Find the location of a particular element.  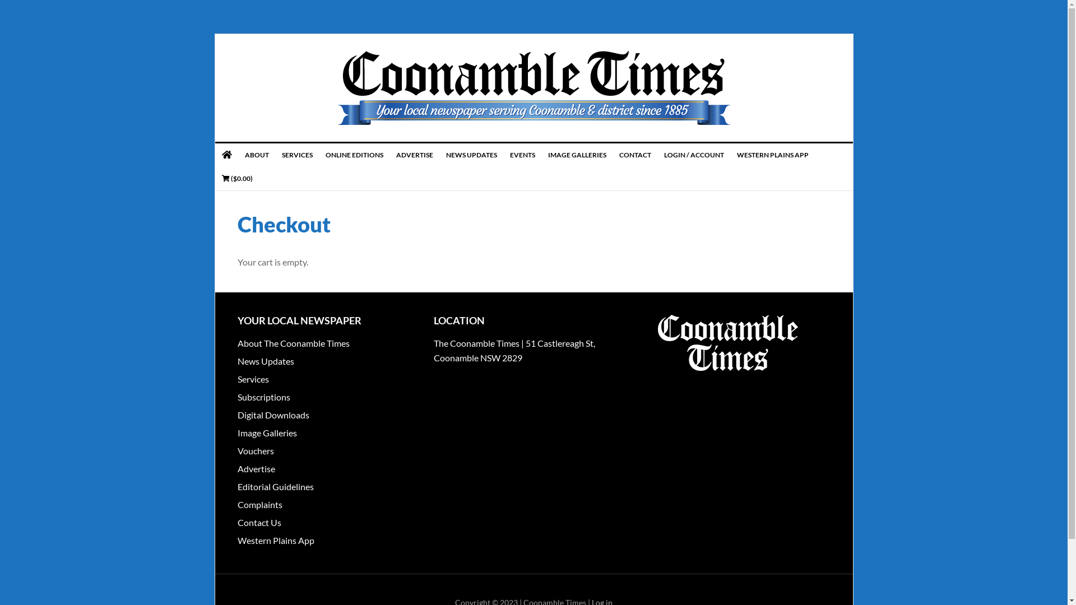

LOGIN / ACCOUNT is located at coordinates (694, 155).